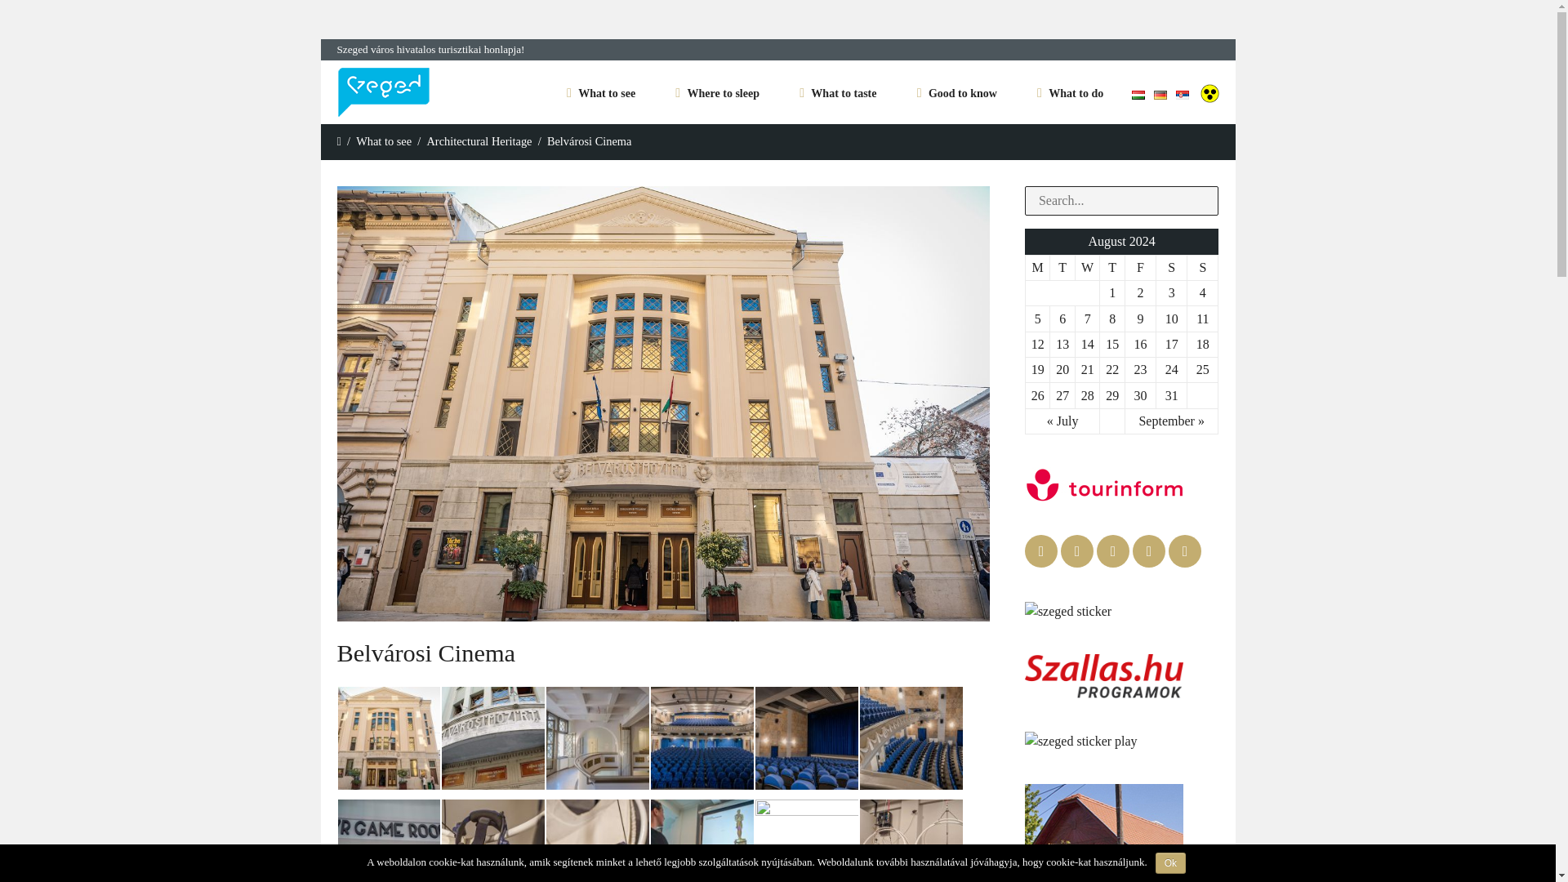  I want to click on Where to sleep, so click(724, 95).